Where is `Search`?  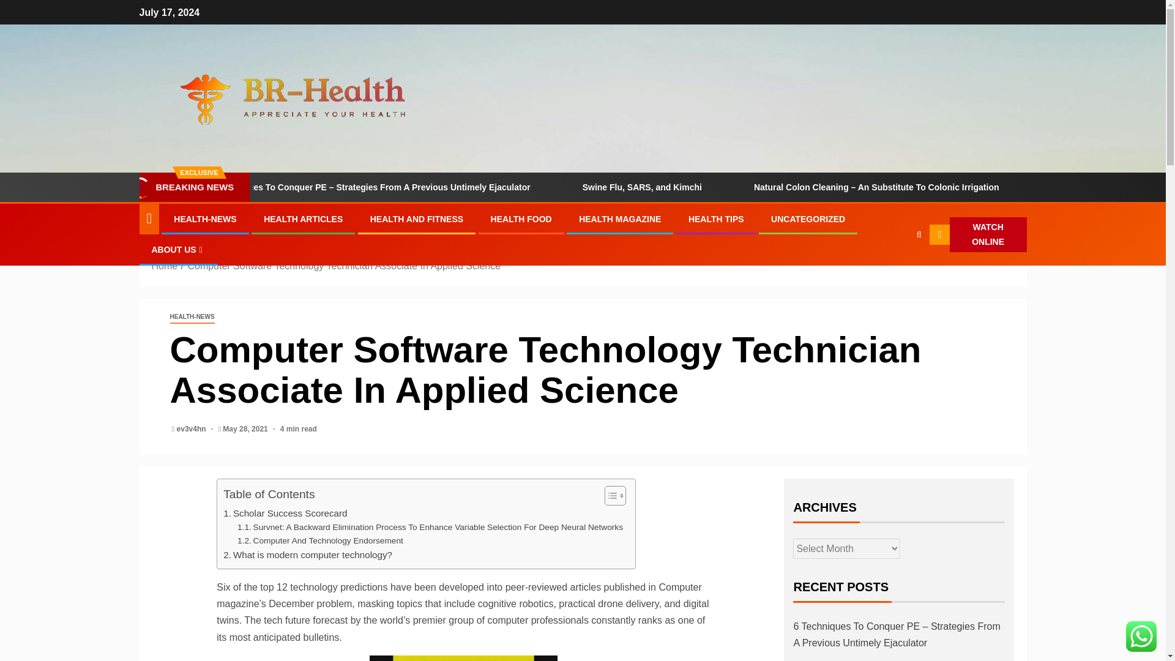
Search is located at coordinates (919, 234).